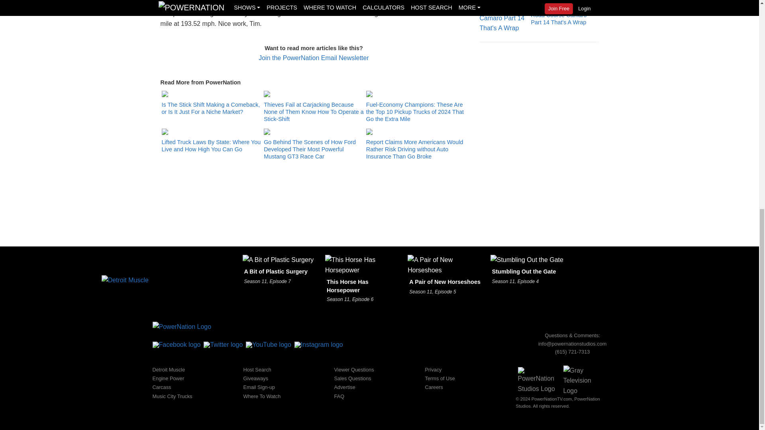 This screenshot has width=765, height=430. What do you see at coordinates (182, 326) in the screenshot?
I see `PowerNation home` at bounding box center [182, 326].